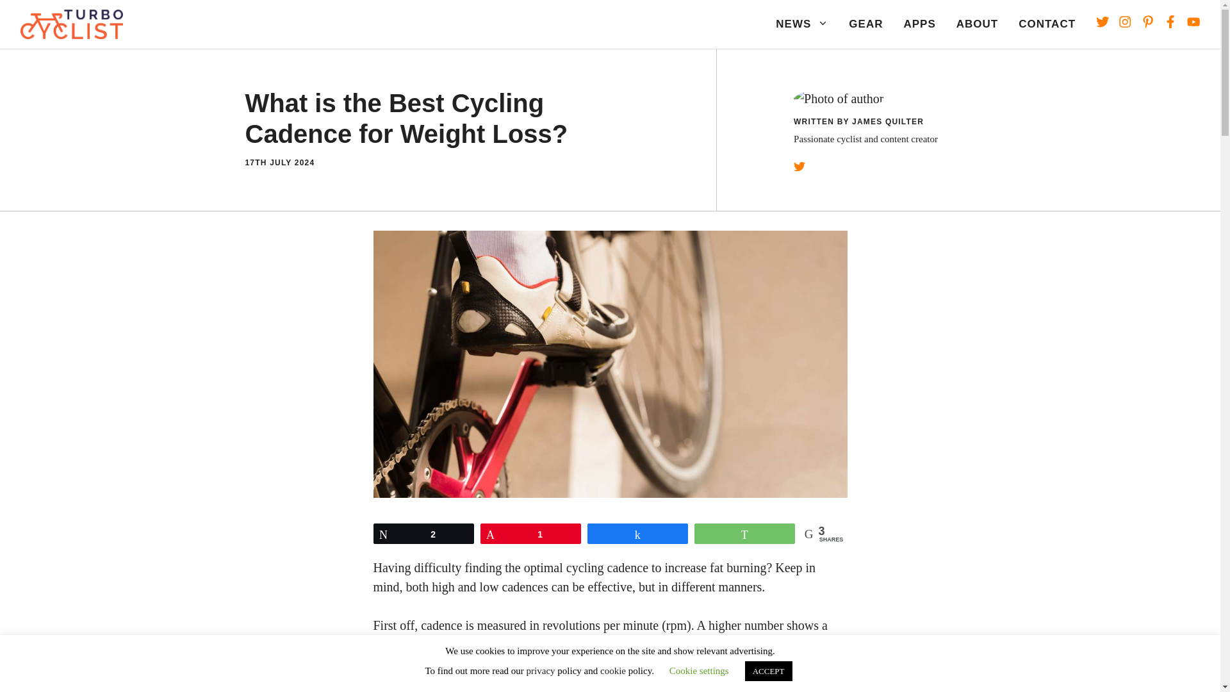  I want to click on GEAR, so click(865, 24).